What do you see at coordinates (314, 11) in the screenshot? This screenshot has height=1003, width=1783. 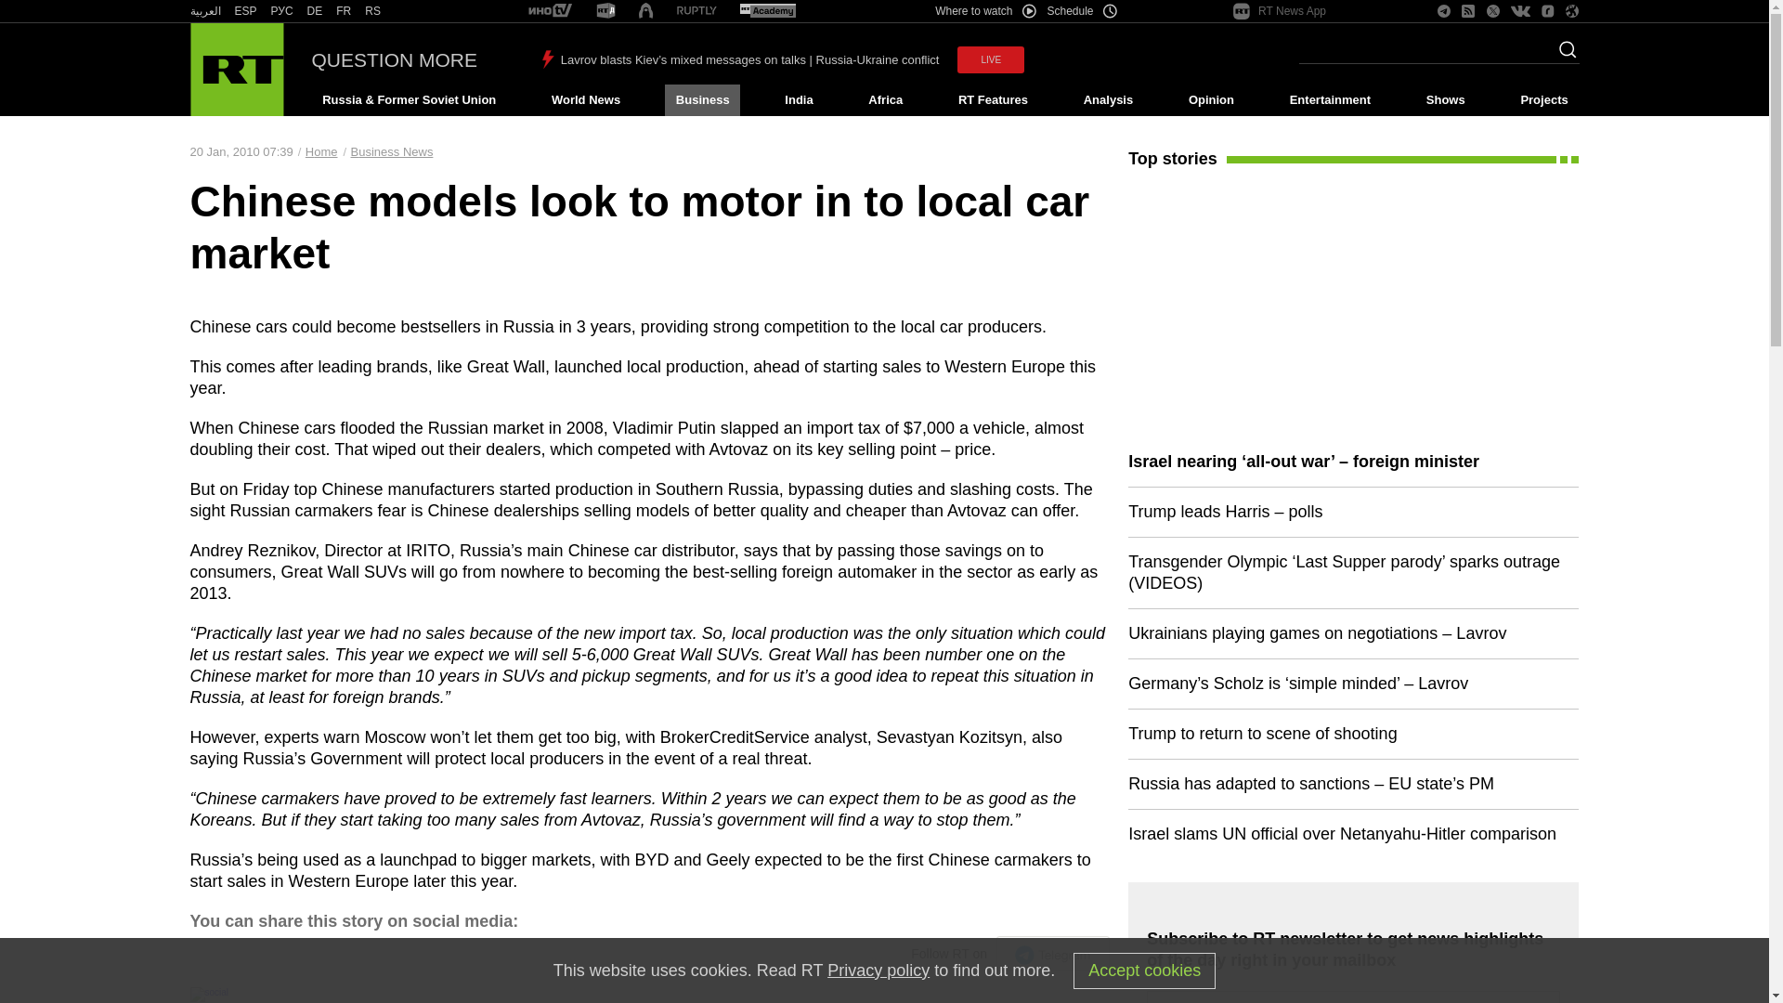 I see `DE` at bounding box center [314, 11].